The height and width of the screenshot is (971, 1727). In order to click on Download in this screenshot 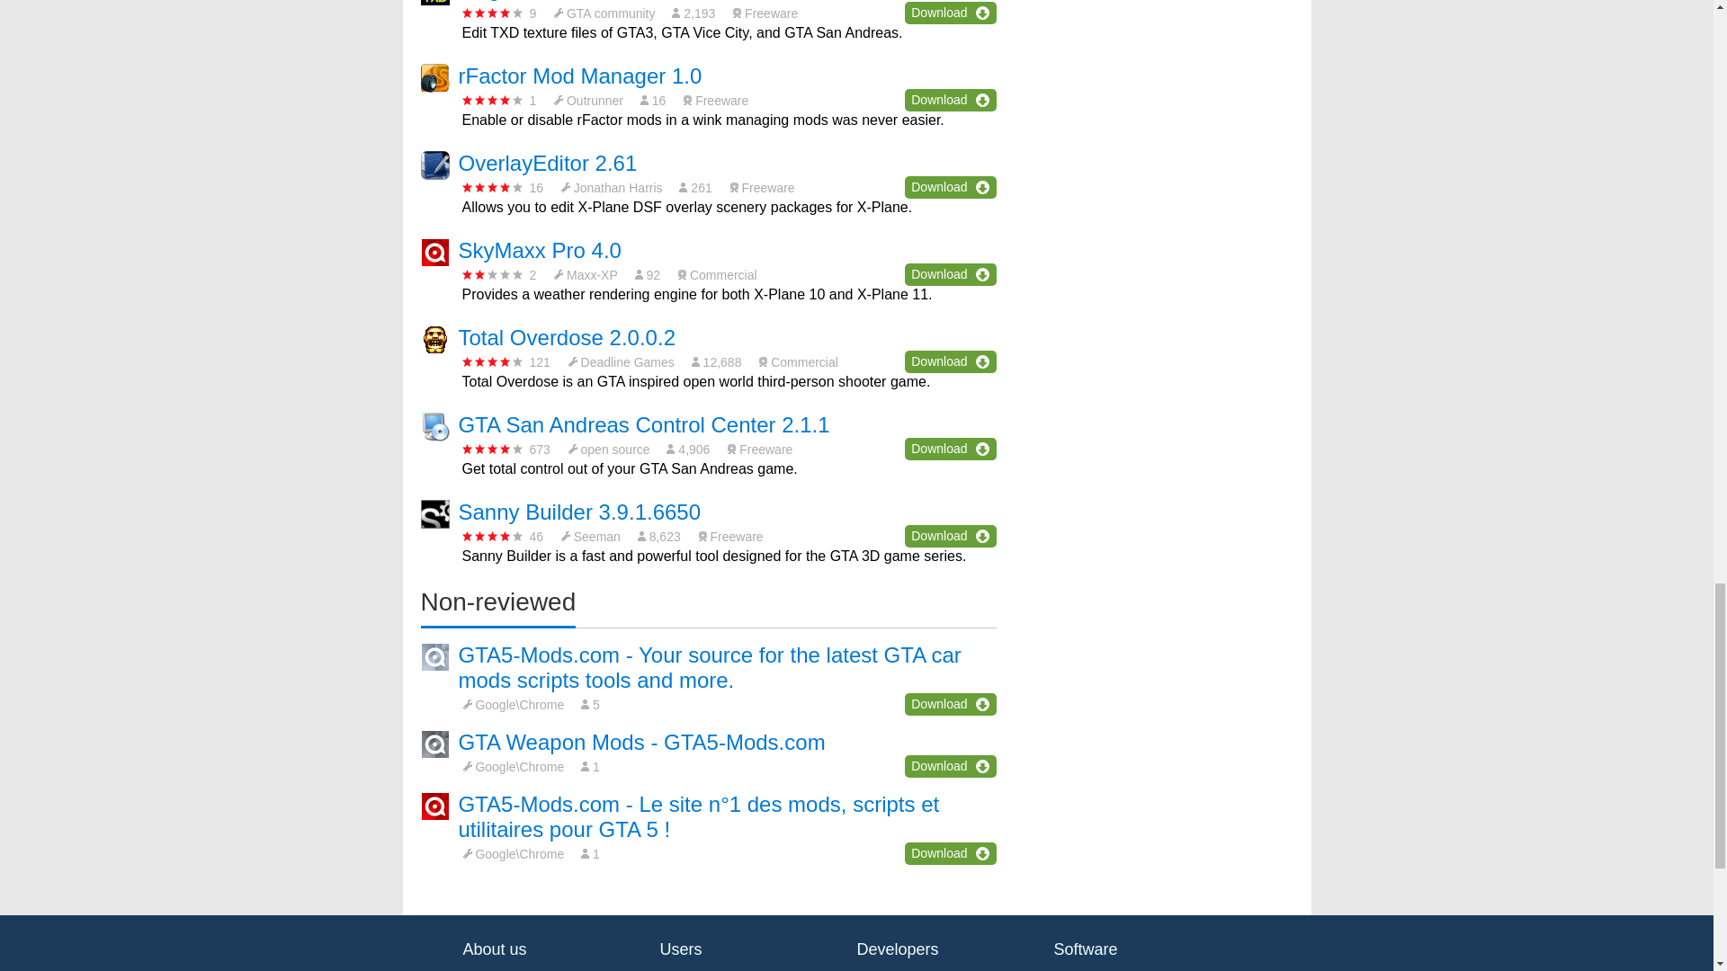, I will do `click(950, 187)`.